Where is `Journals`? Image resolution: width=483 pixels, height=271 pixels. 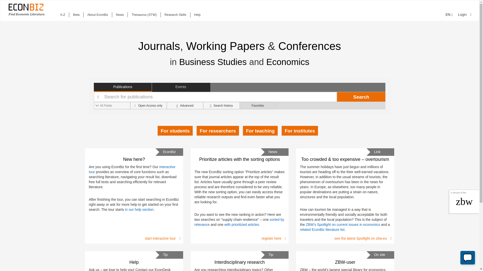 Journals is located at coordinates (159, 46).